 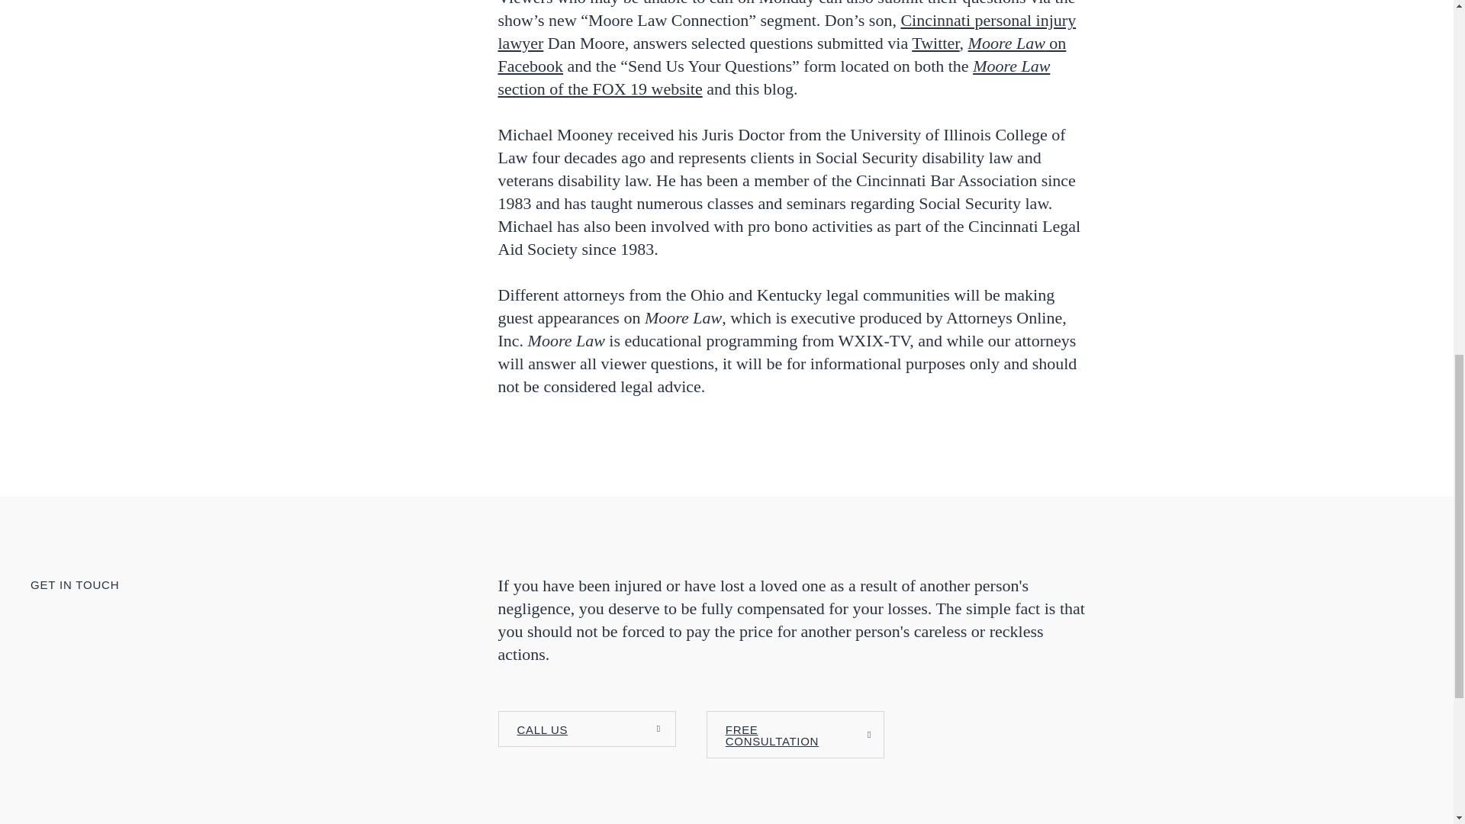 What do you see at coordinates (781, 55) in the screenshot?
I see `Moore Law on Facebook` at bounding box center [781, 55].